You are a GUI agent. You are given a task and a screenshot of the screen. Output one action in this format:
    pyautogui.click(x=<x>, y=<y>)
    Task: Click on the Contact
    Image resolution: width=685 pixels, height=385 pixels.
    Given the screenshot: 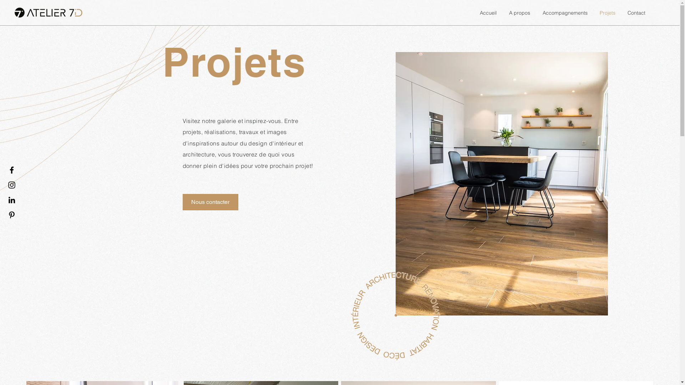 What is the action you would take?
    pyautogui.click(x=636, y=13)
    